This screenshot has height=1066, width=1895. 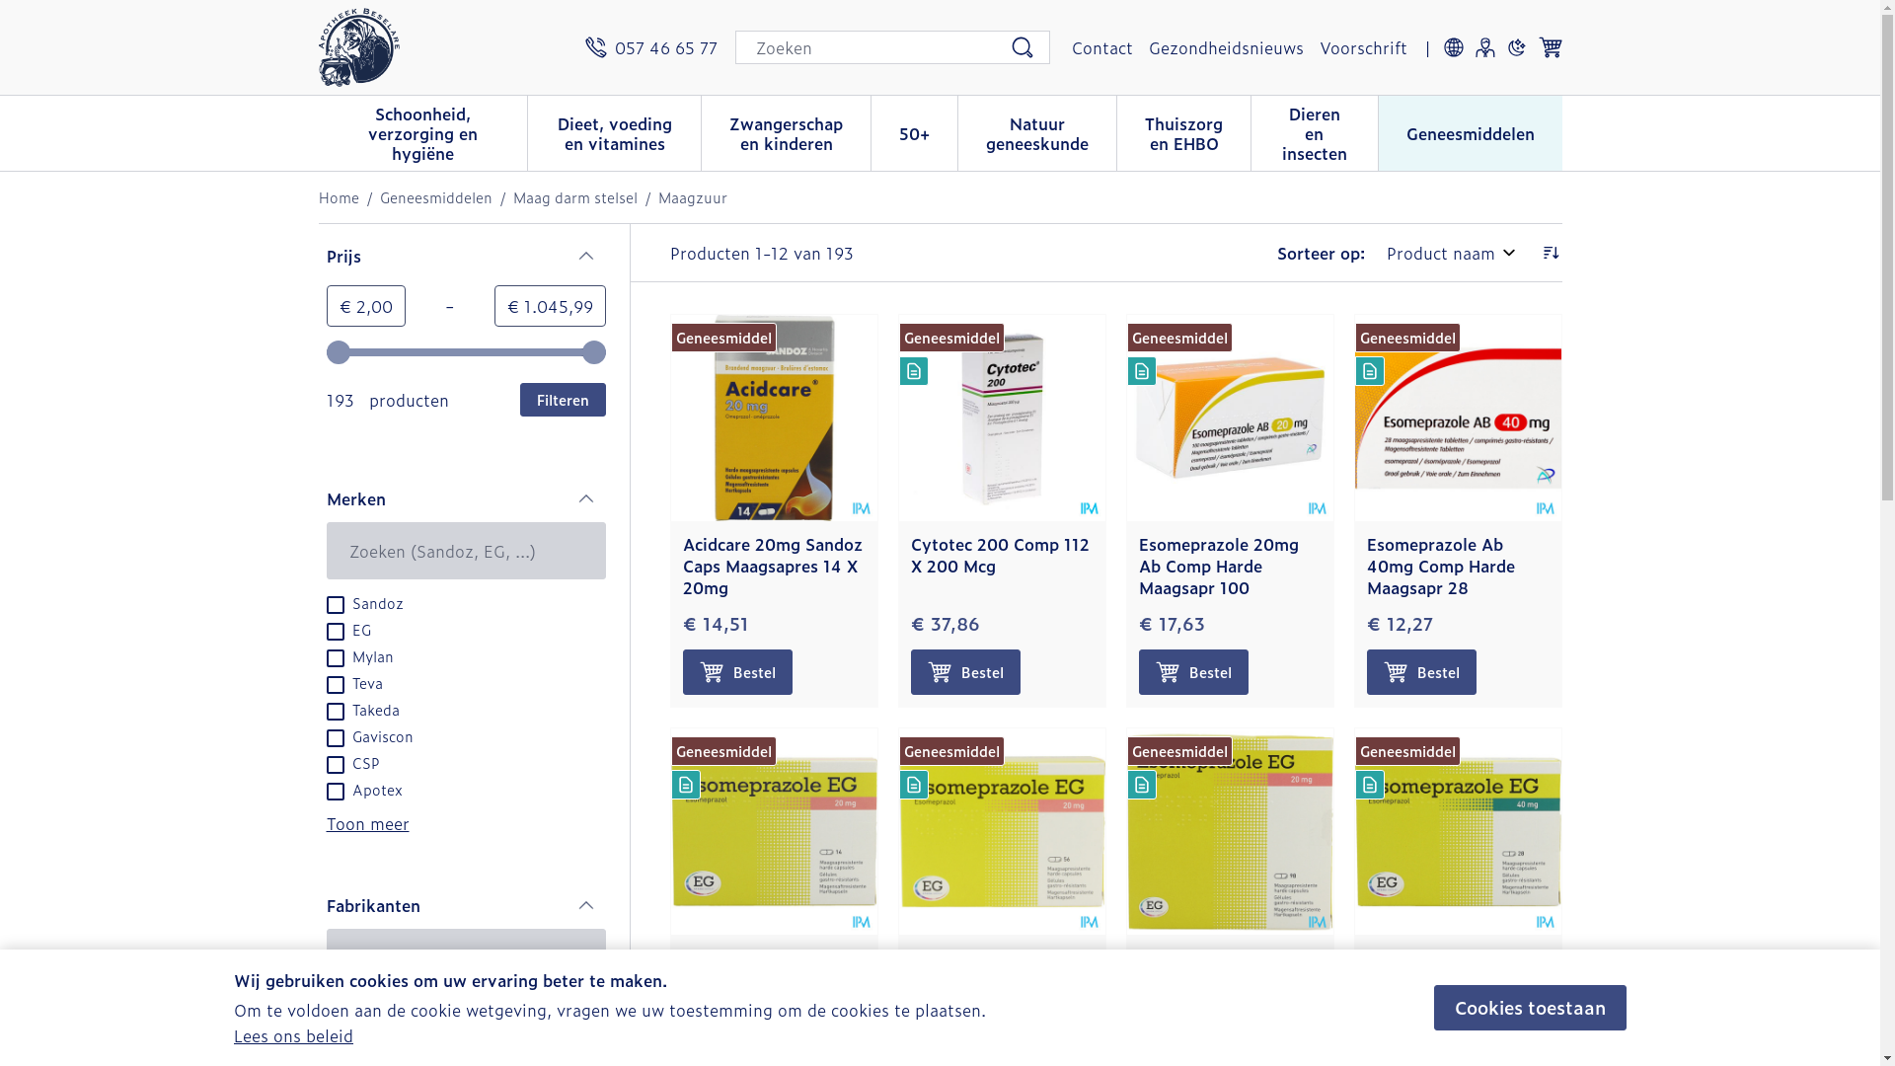 What do you see at coordinates (1226, 47) in the screenshot?
I see `Gezondheidsnieuws` at bounding box center [1226, 47].